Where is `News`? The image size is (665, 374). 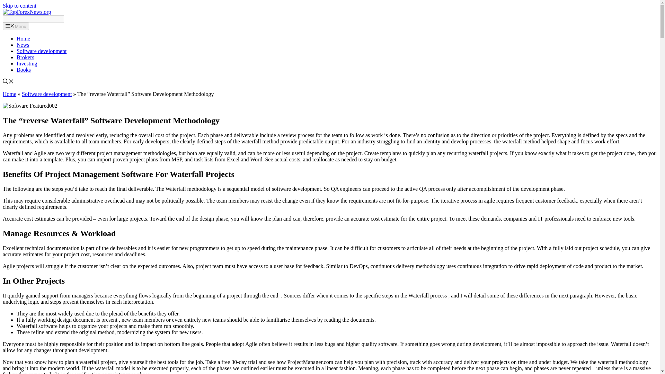
News is located at coordinates (23, 45).